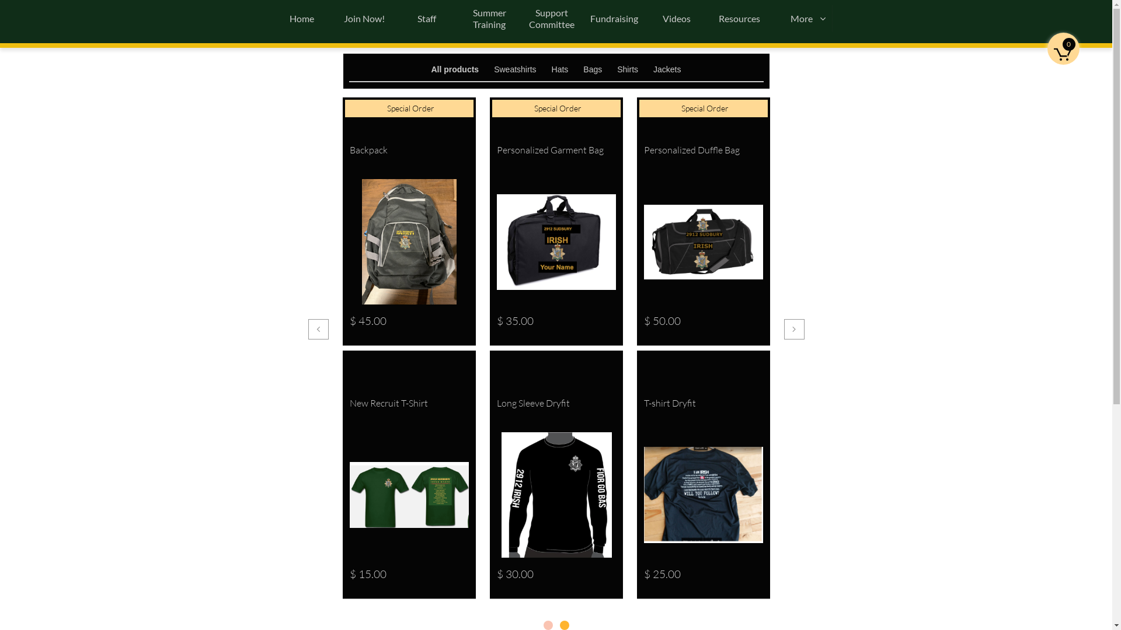  Describe the element at coordinates (409, 222) in the screenshot. I see `$ 45.00
Backpack
Special Order` at that location.